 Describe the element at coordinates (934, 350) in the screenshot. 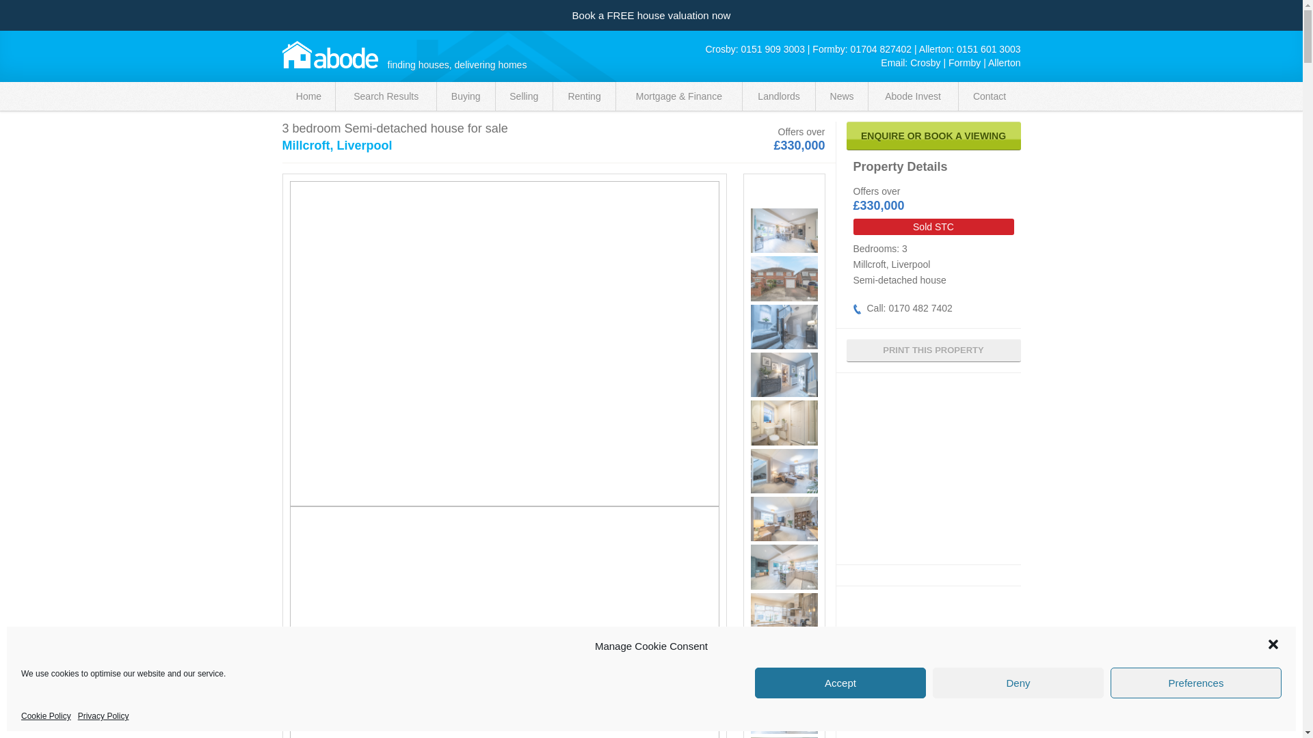

I see `PRINT THIS PROPERTY` at that location.